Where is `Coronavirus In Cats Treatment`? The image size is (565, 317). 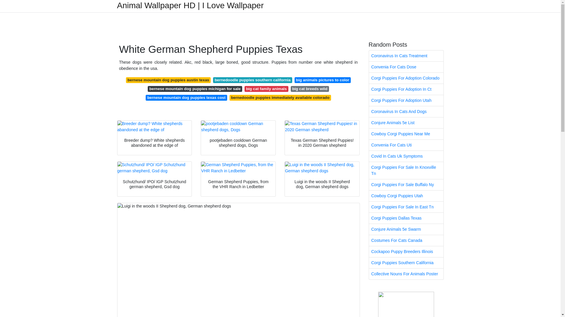
Coronavirus In Cats Treatment is located at coordinates (406, 56).